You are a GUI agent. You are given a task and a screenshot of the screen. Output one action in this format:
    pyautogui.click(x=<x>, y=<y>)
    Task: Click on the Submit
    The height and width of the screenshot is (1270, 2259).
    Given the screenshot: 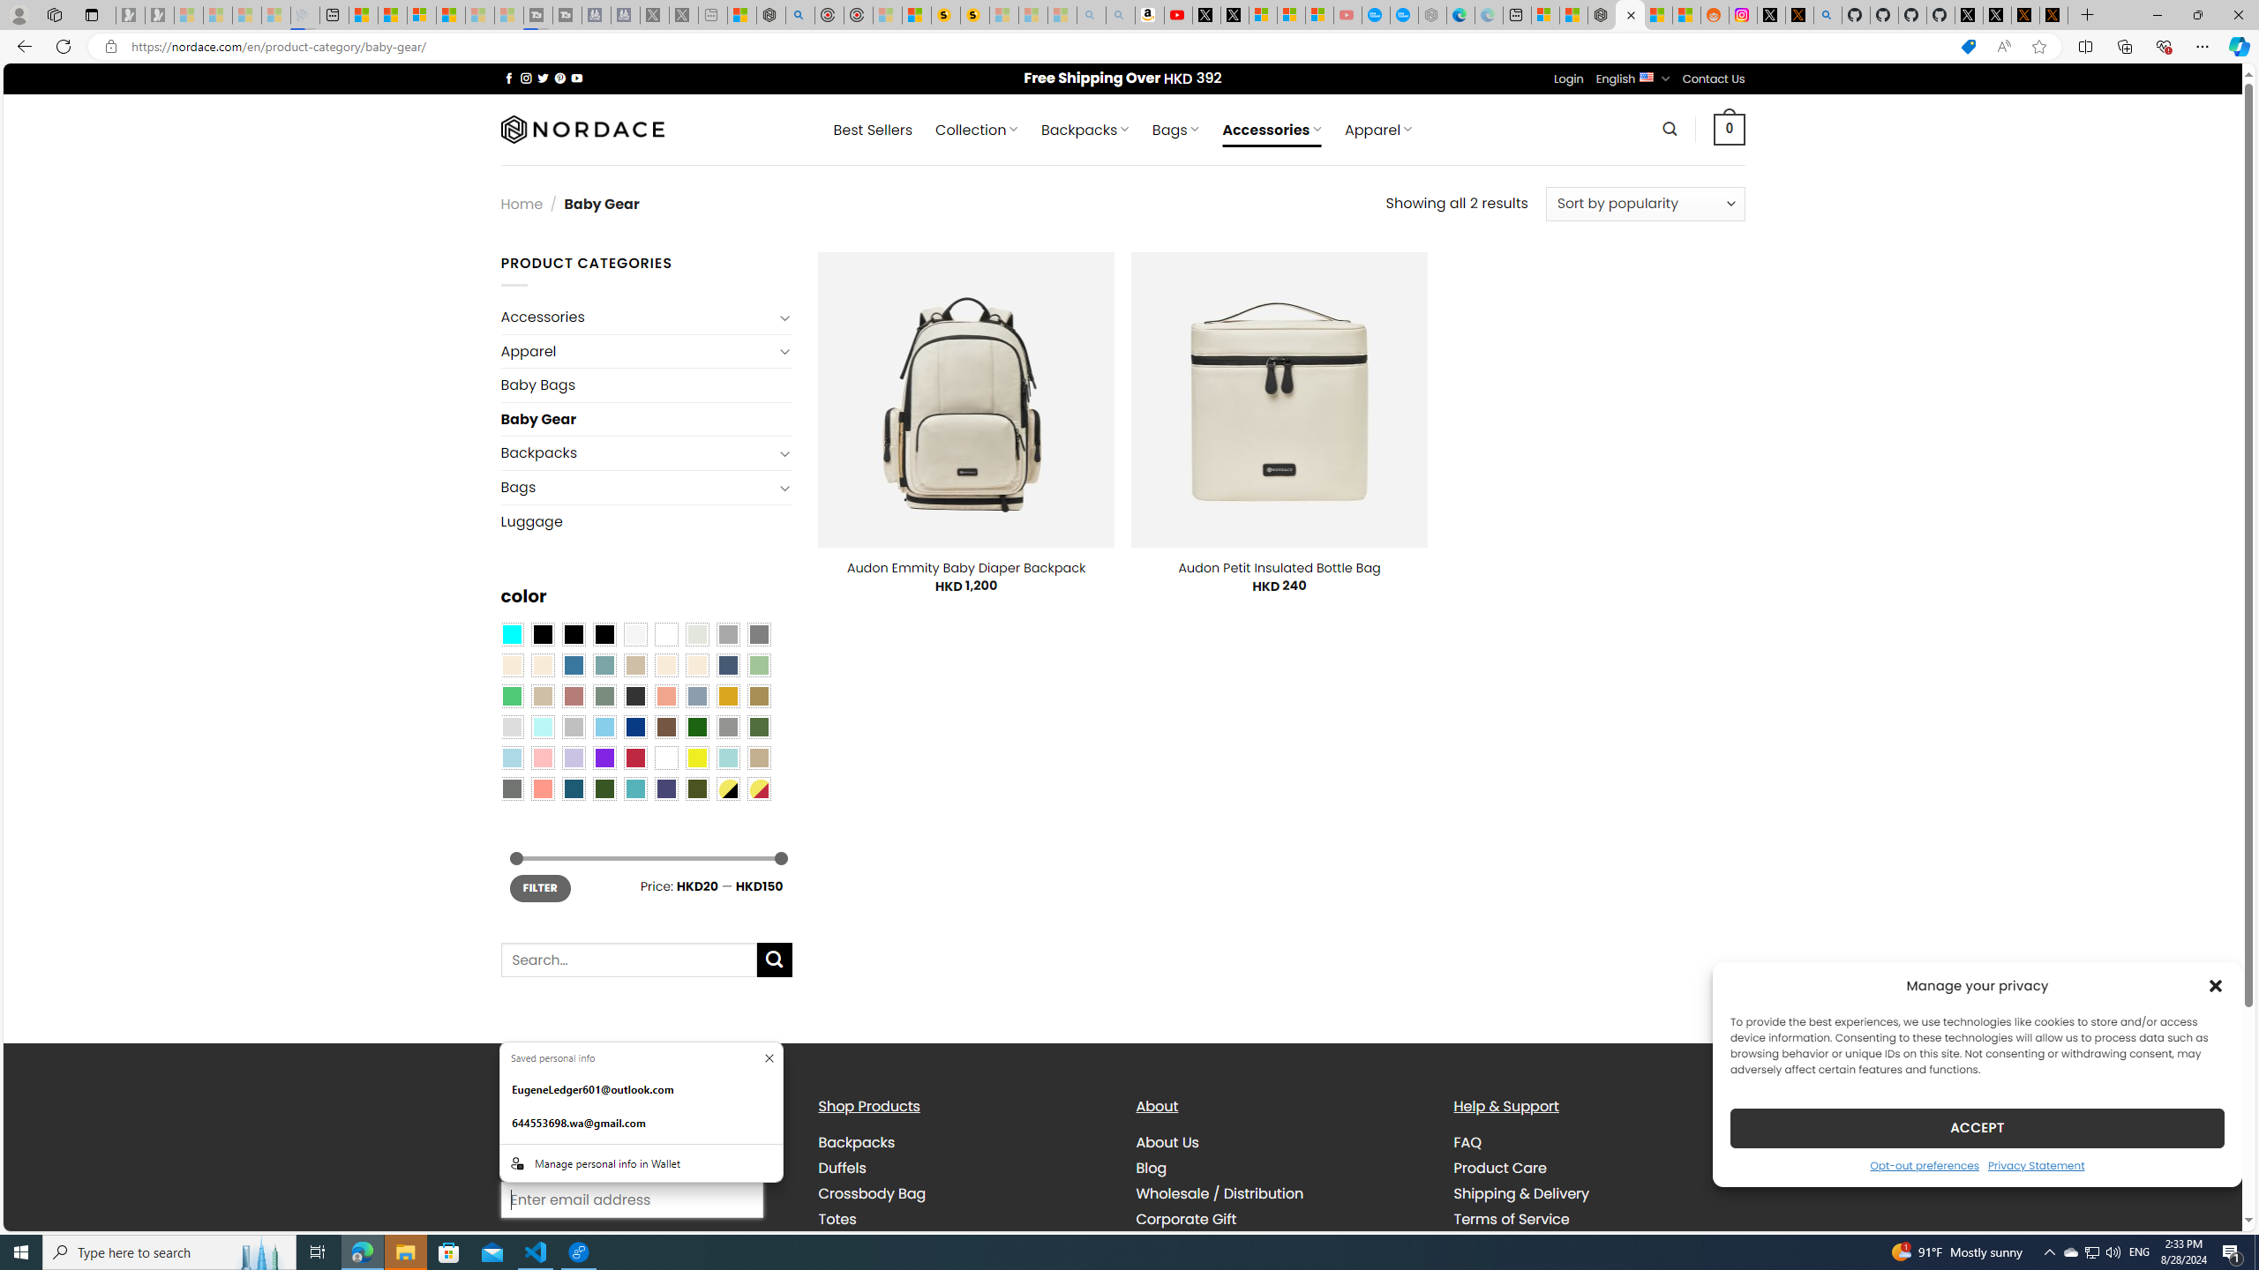 What is the action you would take?
    pyautogui.click(x=775, y=960)
    